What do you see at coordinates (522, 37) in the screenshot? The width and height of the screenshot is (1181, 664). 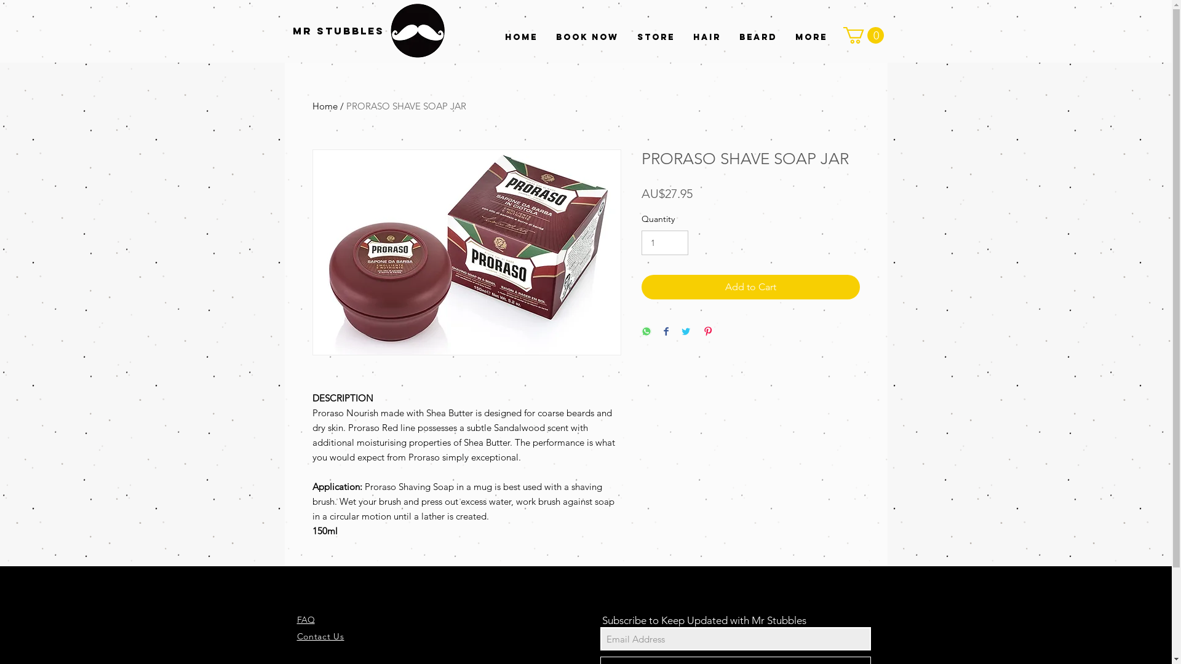 I see `Home` at bounding box center [522, 37].